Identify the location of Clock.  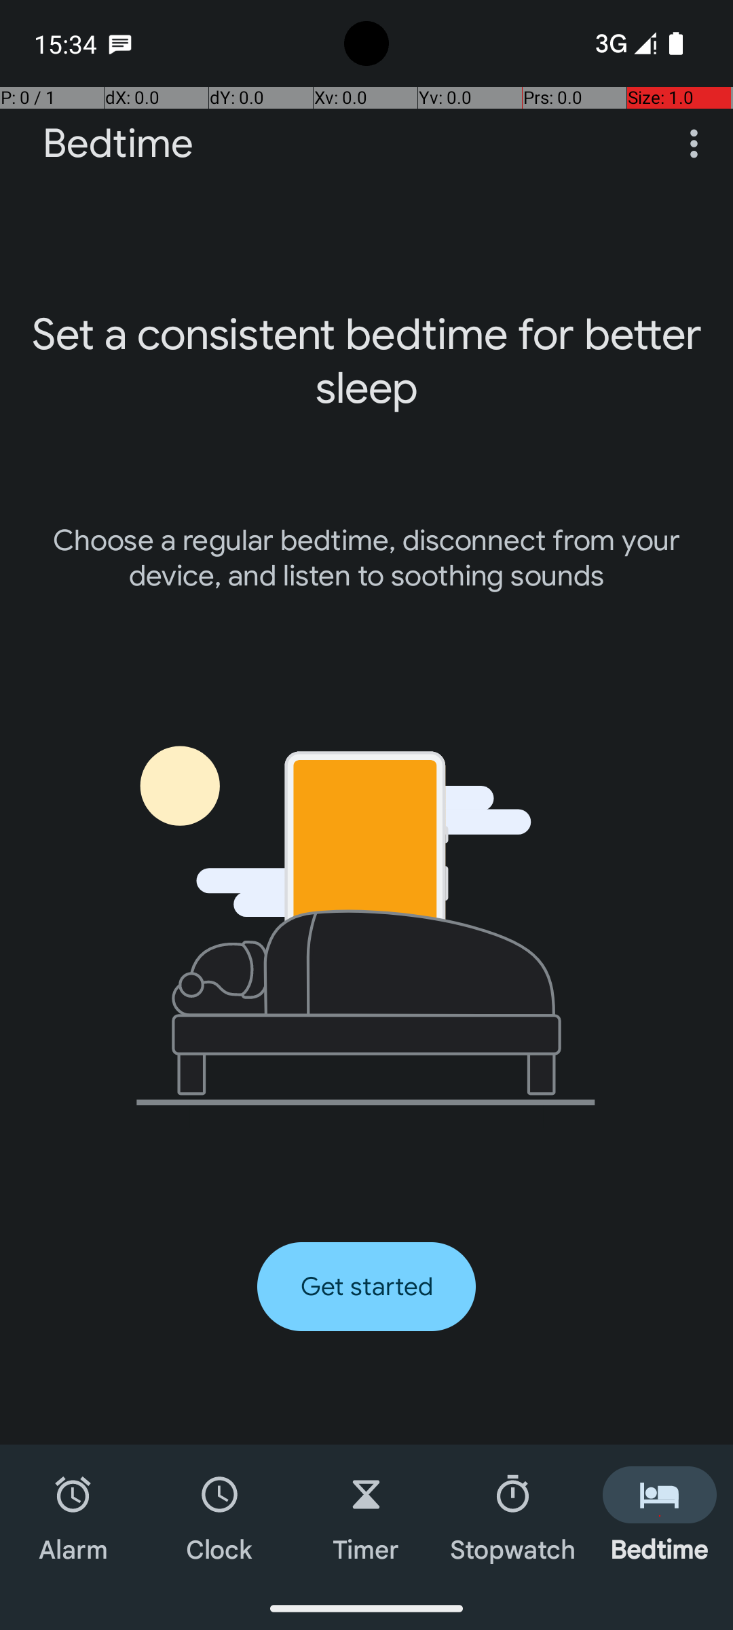
(220, 1516).